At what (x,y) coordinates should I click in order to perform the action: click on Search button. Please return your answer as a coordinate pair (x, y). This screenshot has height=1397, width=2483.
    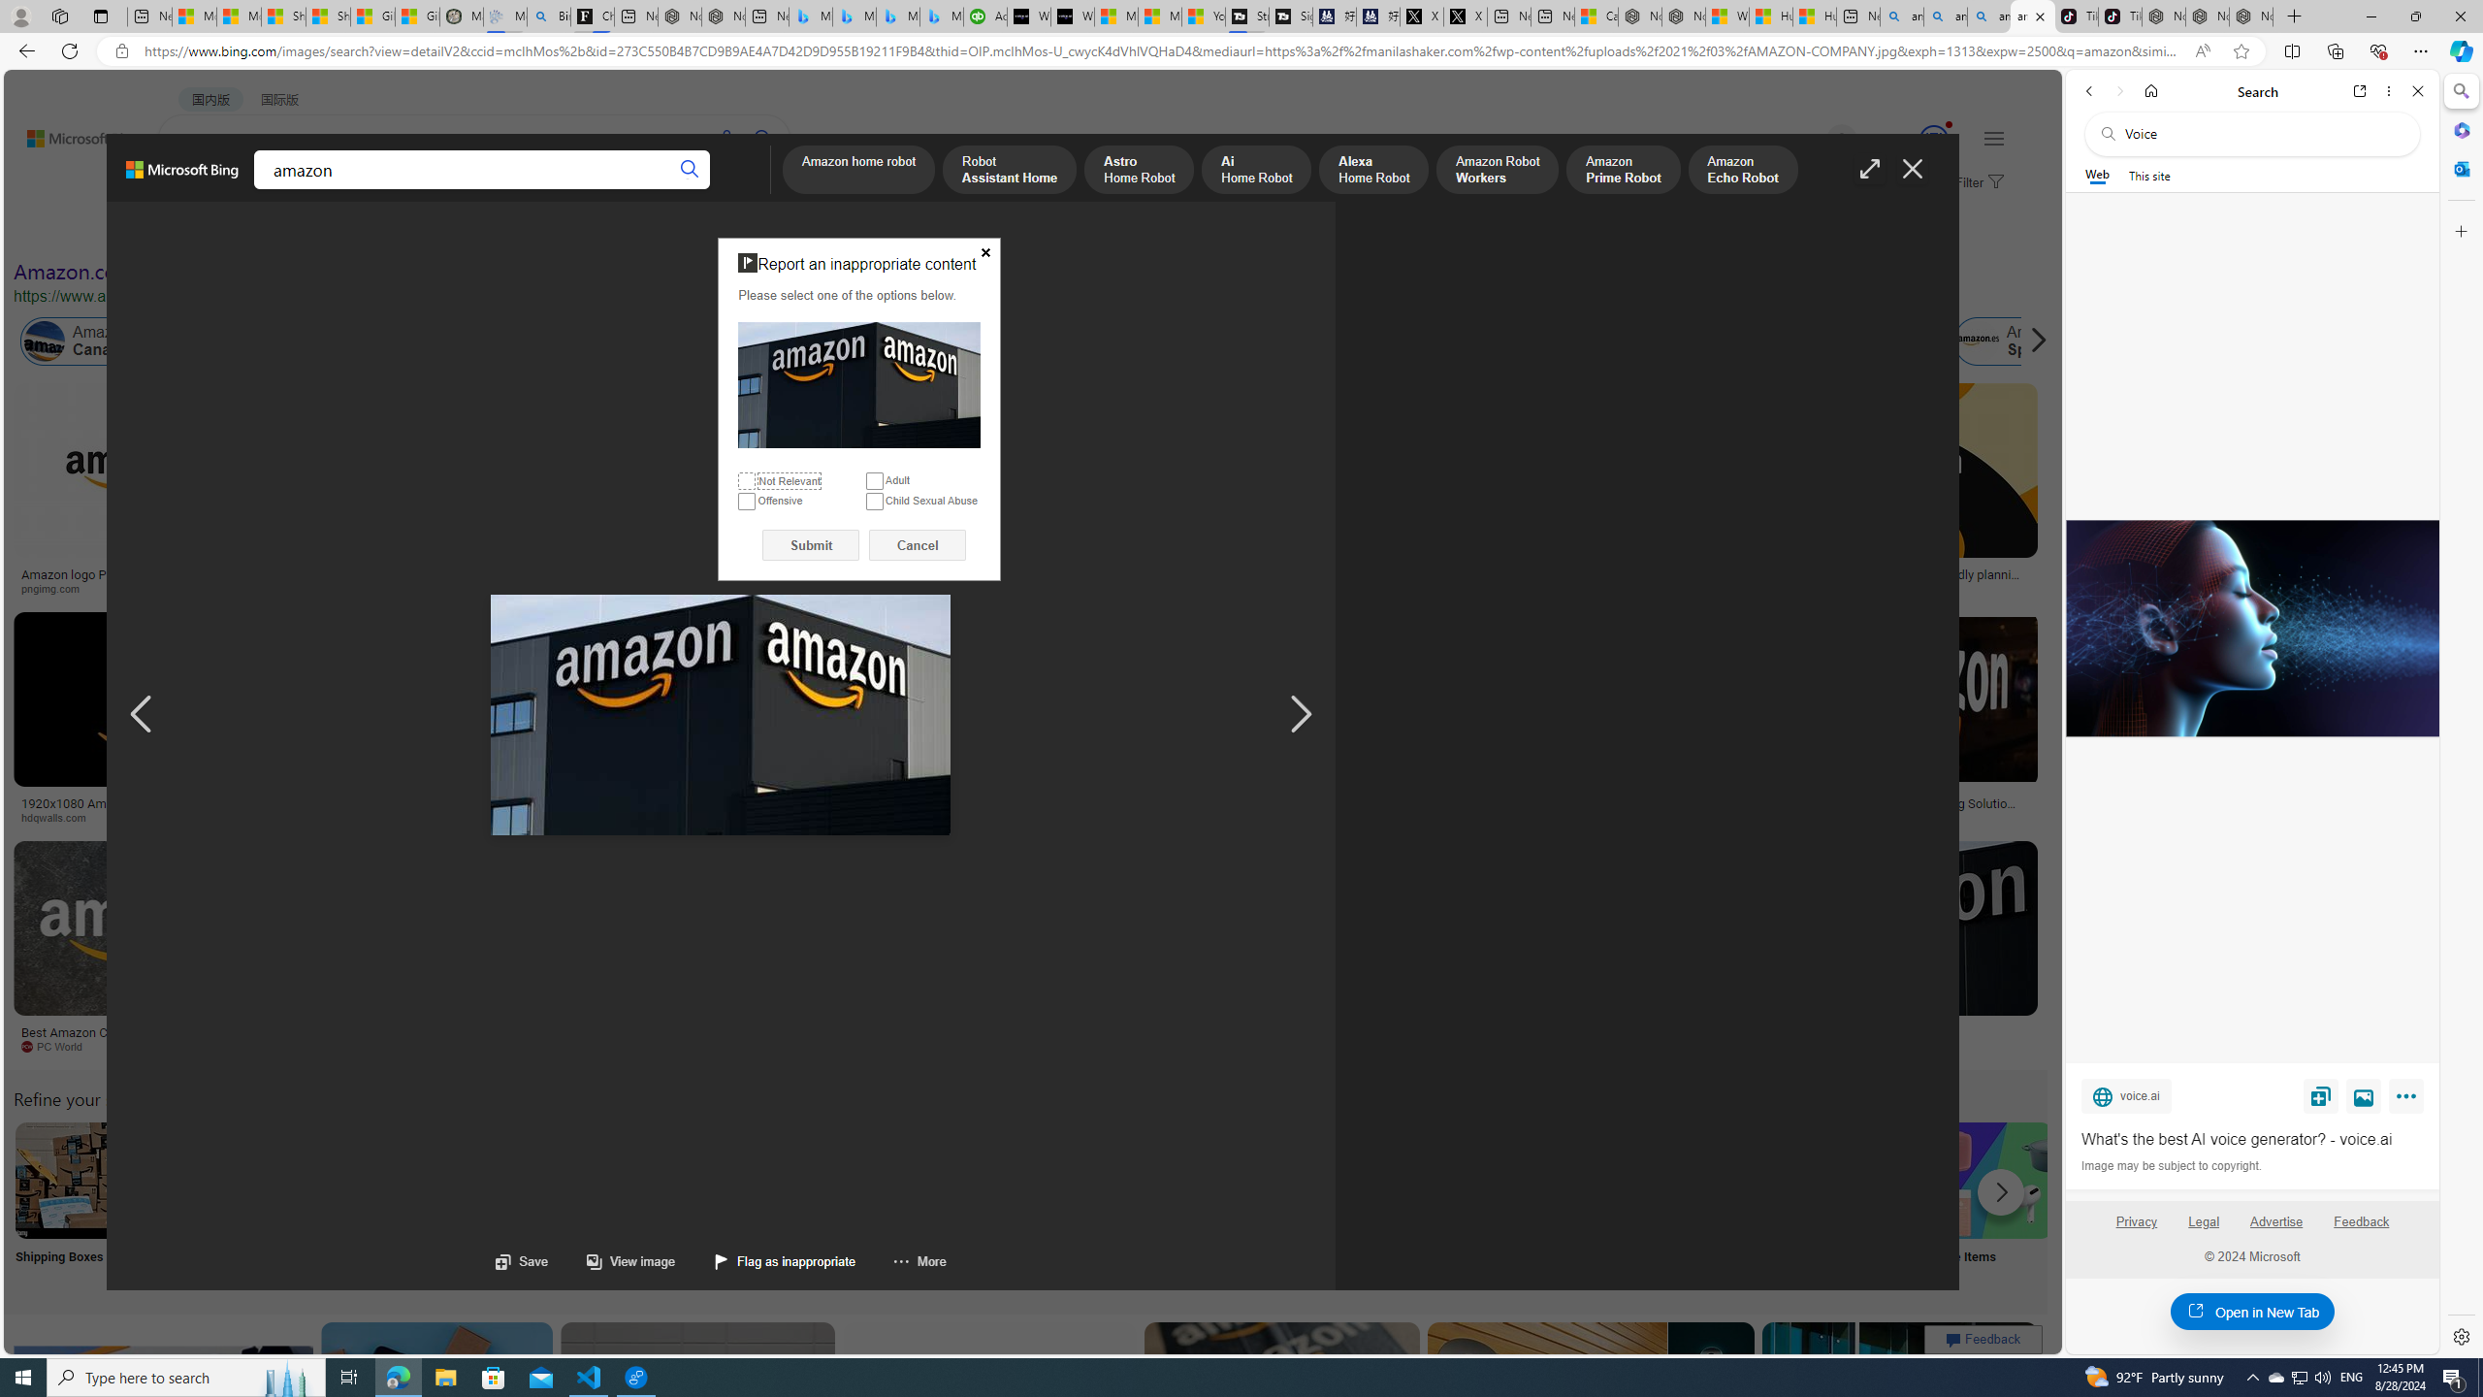
    Looking at the image, I should click on (691, 170).